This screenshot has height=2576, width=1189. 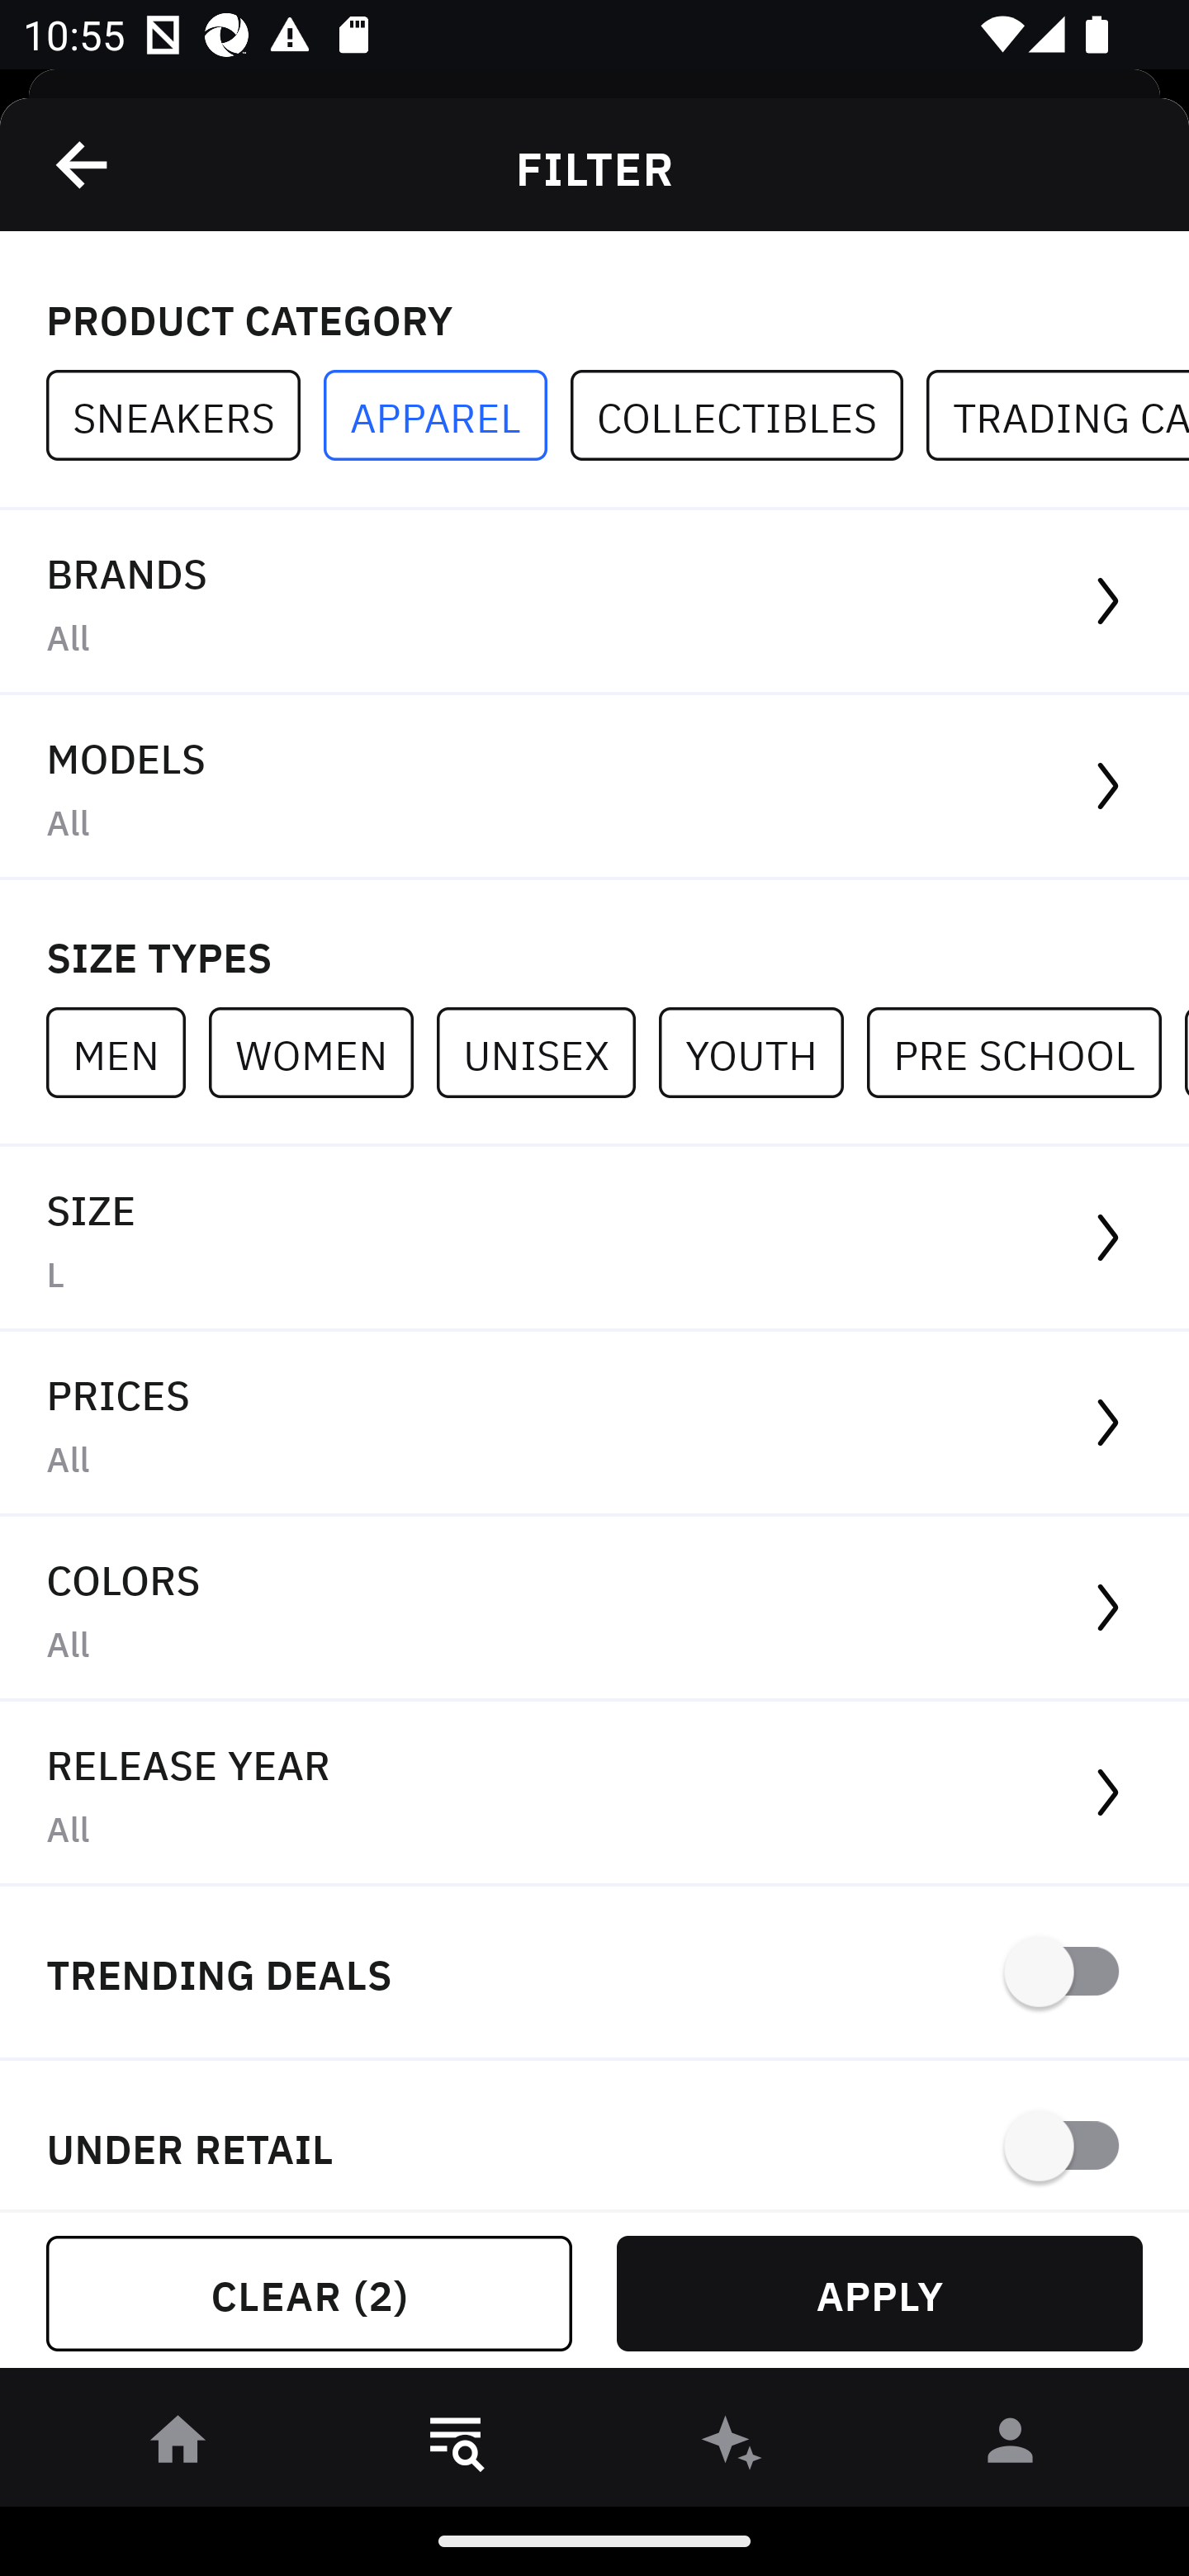 I want to click on APPAREL, so click(x=447, y=416).